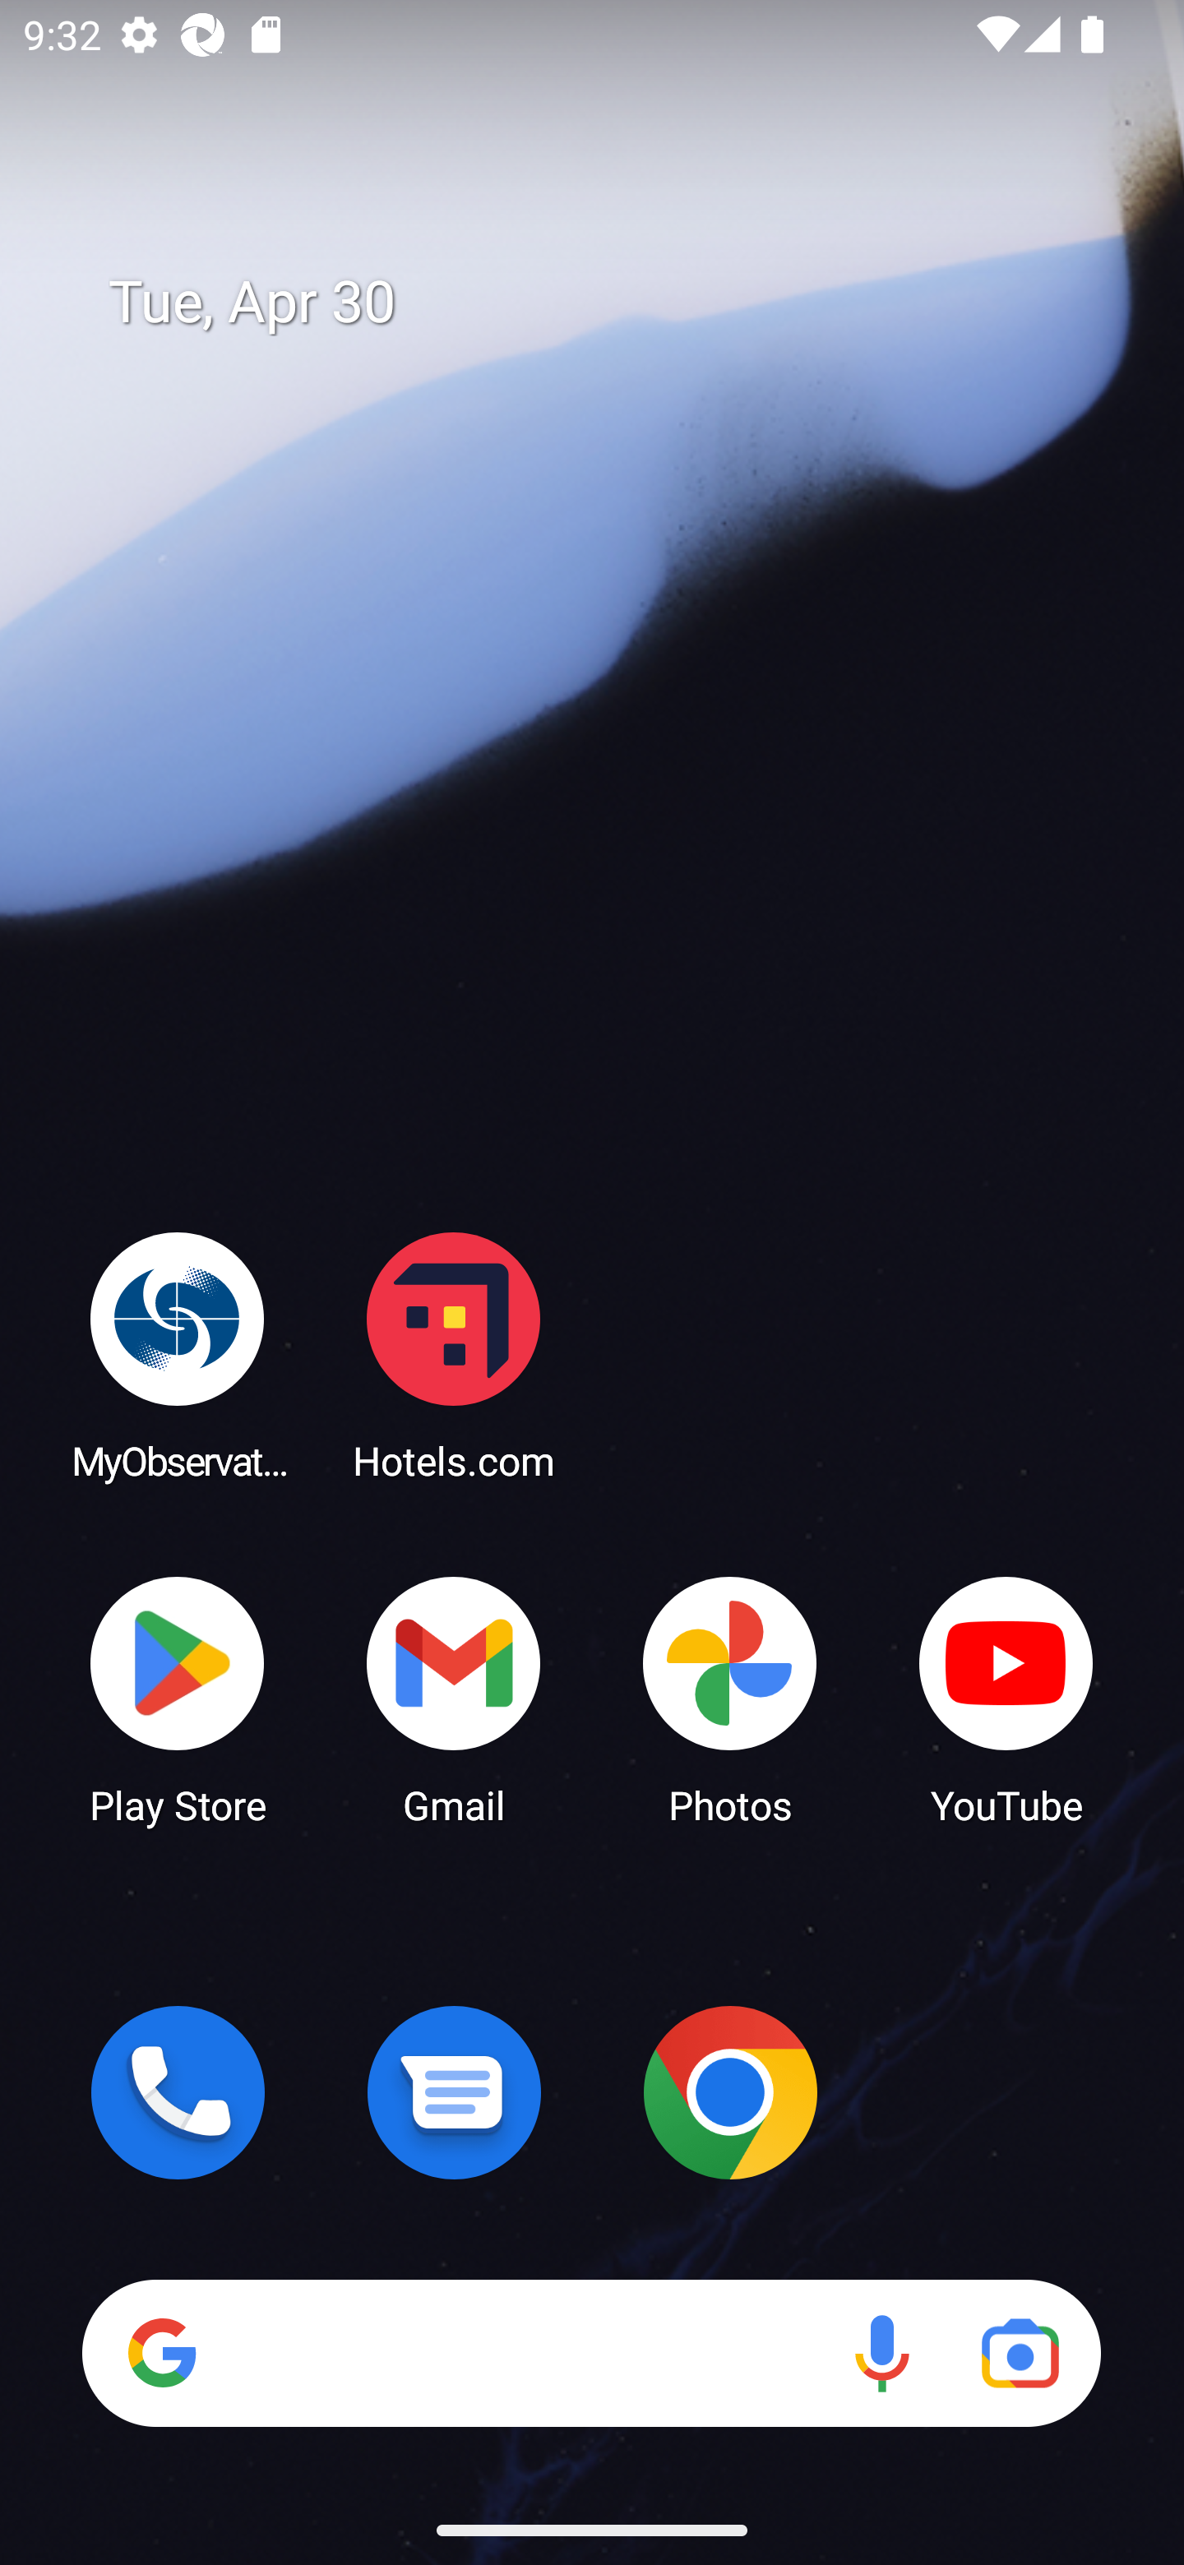 The height and width of the screenshot is (2565, 1184). What do you see at coordinates (454, 2092) in the screenshot?
I see `Messages` at bounding box center [454, 2092].